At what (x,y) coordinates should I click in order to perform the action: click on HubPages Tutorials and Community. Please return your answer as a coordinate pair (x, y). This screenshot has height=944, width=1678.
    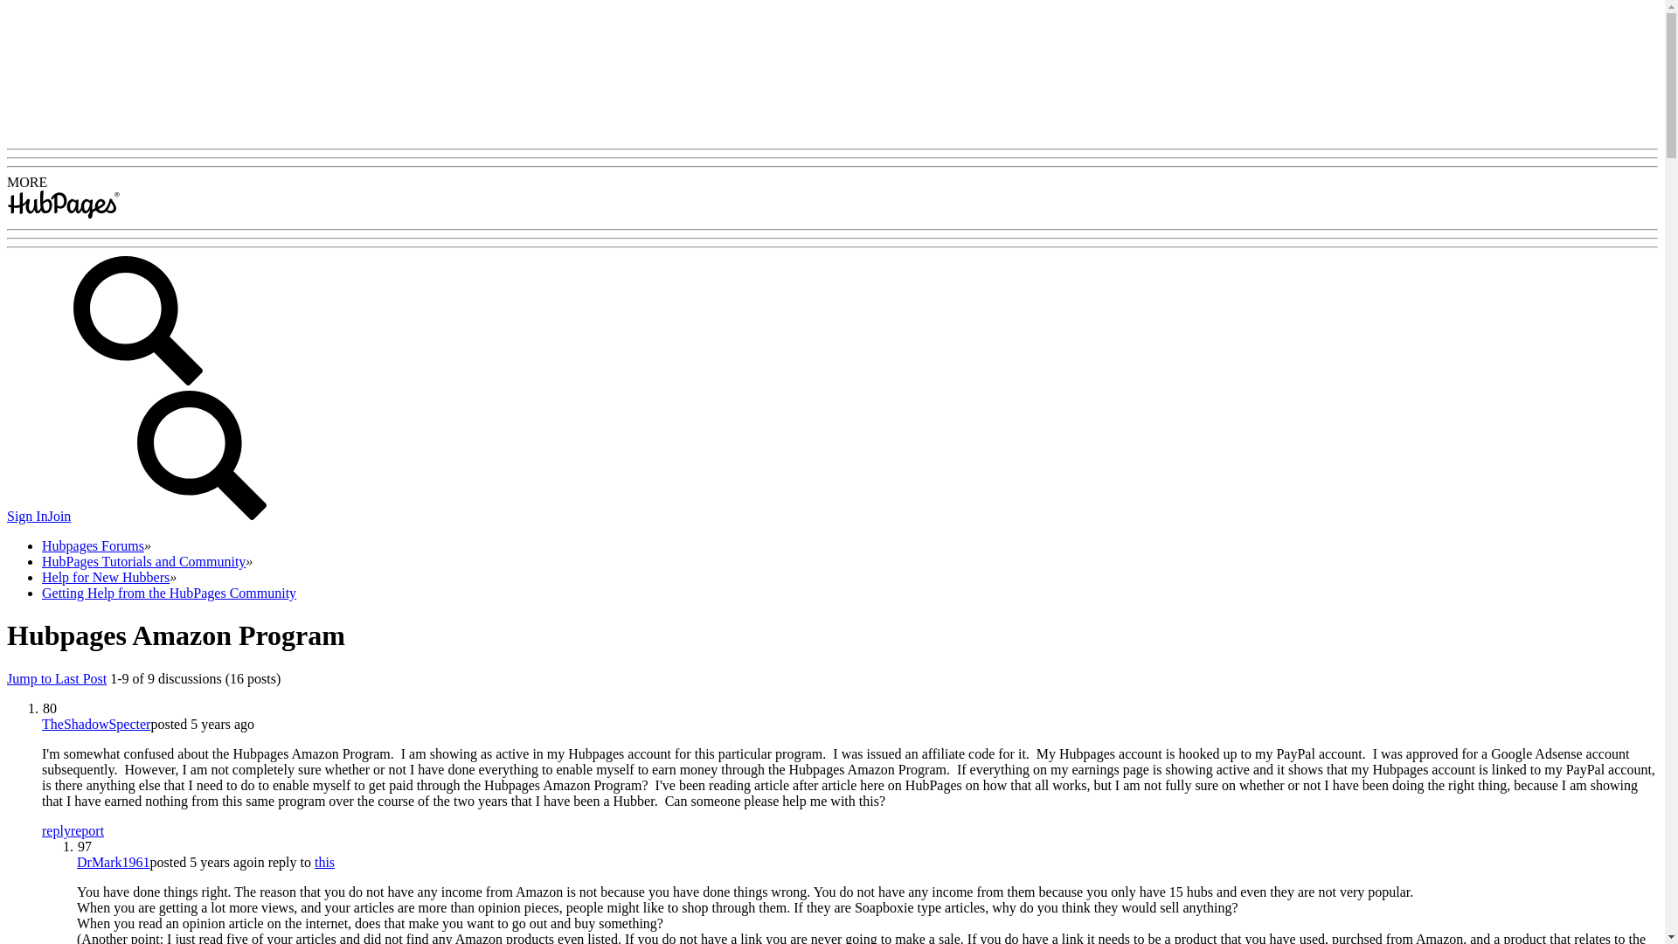
    Looking at the image, I should click on (143, 561).